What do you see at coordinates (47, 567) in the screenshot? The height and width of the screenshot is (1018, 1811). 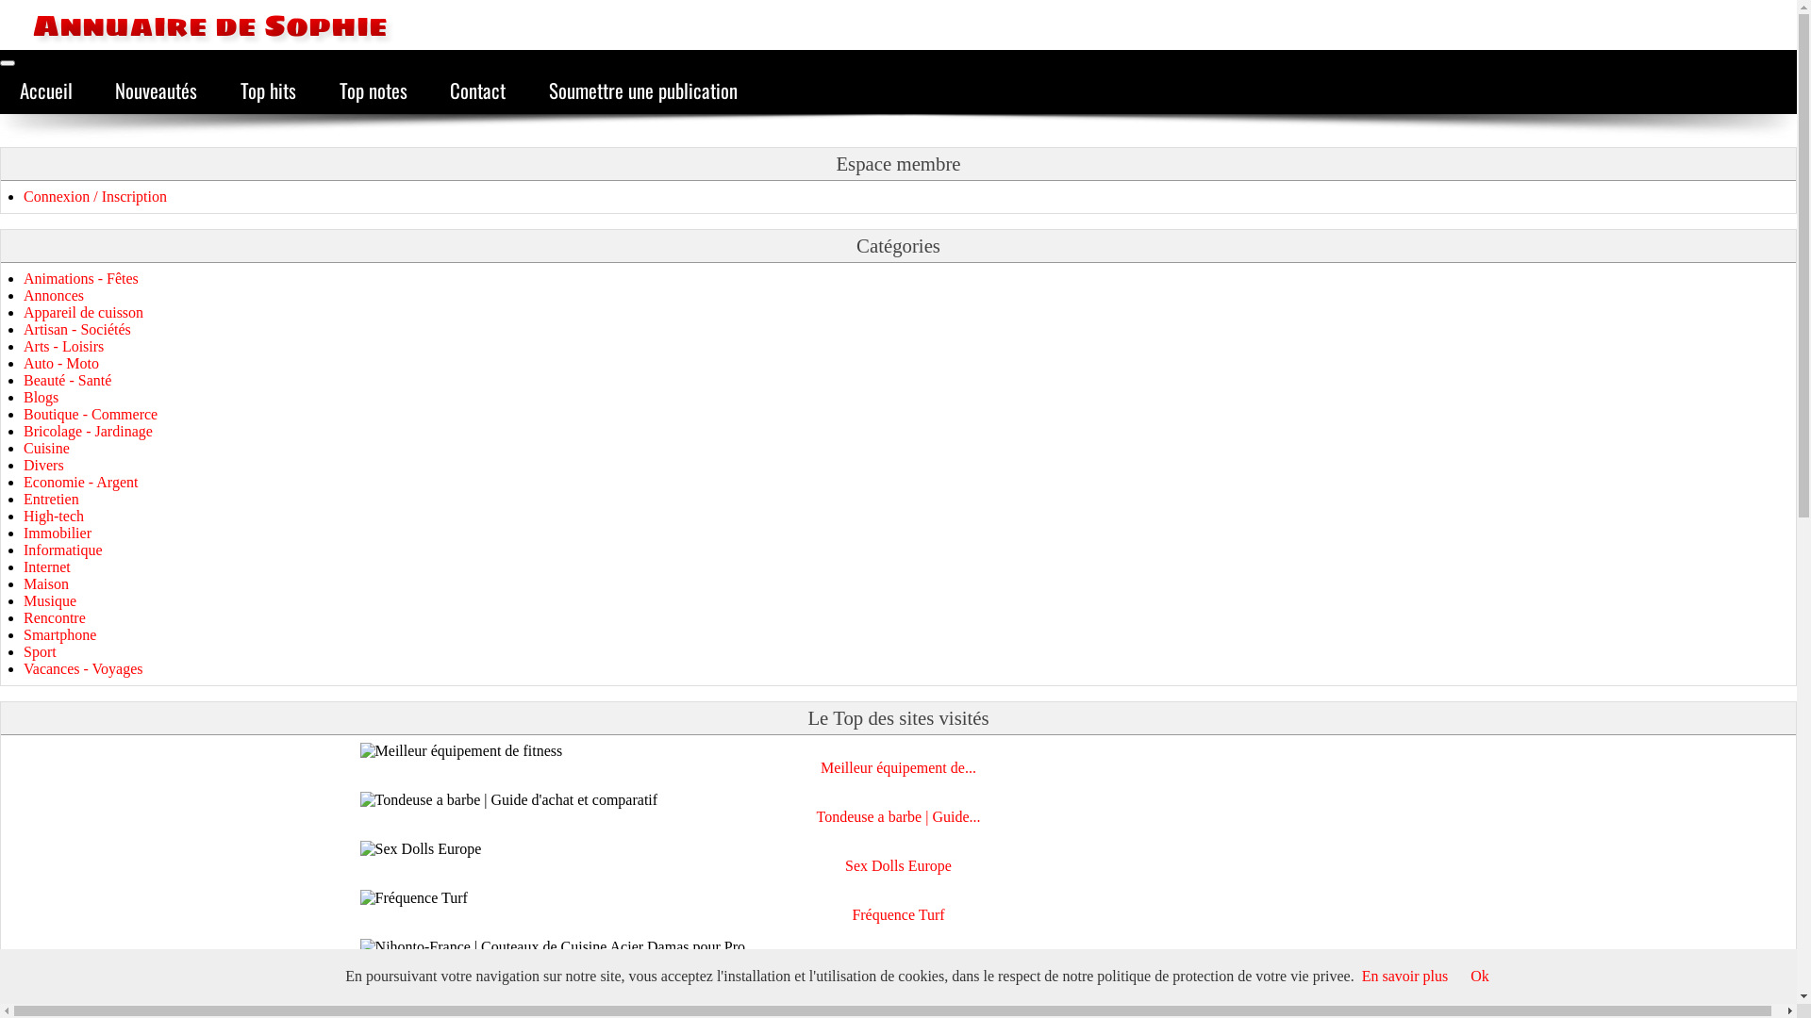 I see `Internet` at bounding box center [47, 567].